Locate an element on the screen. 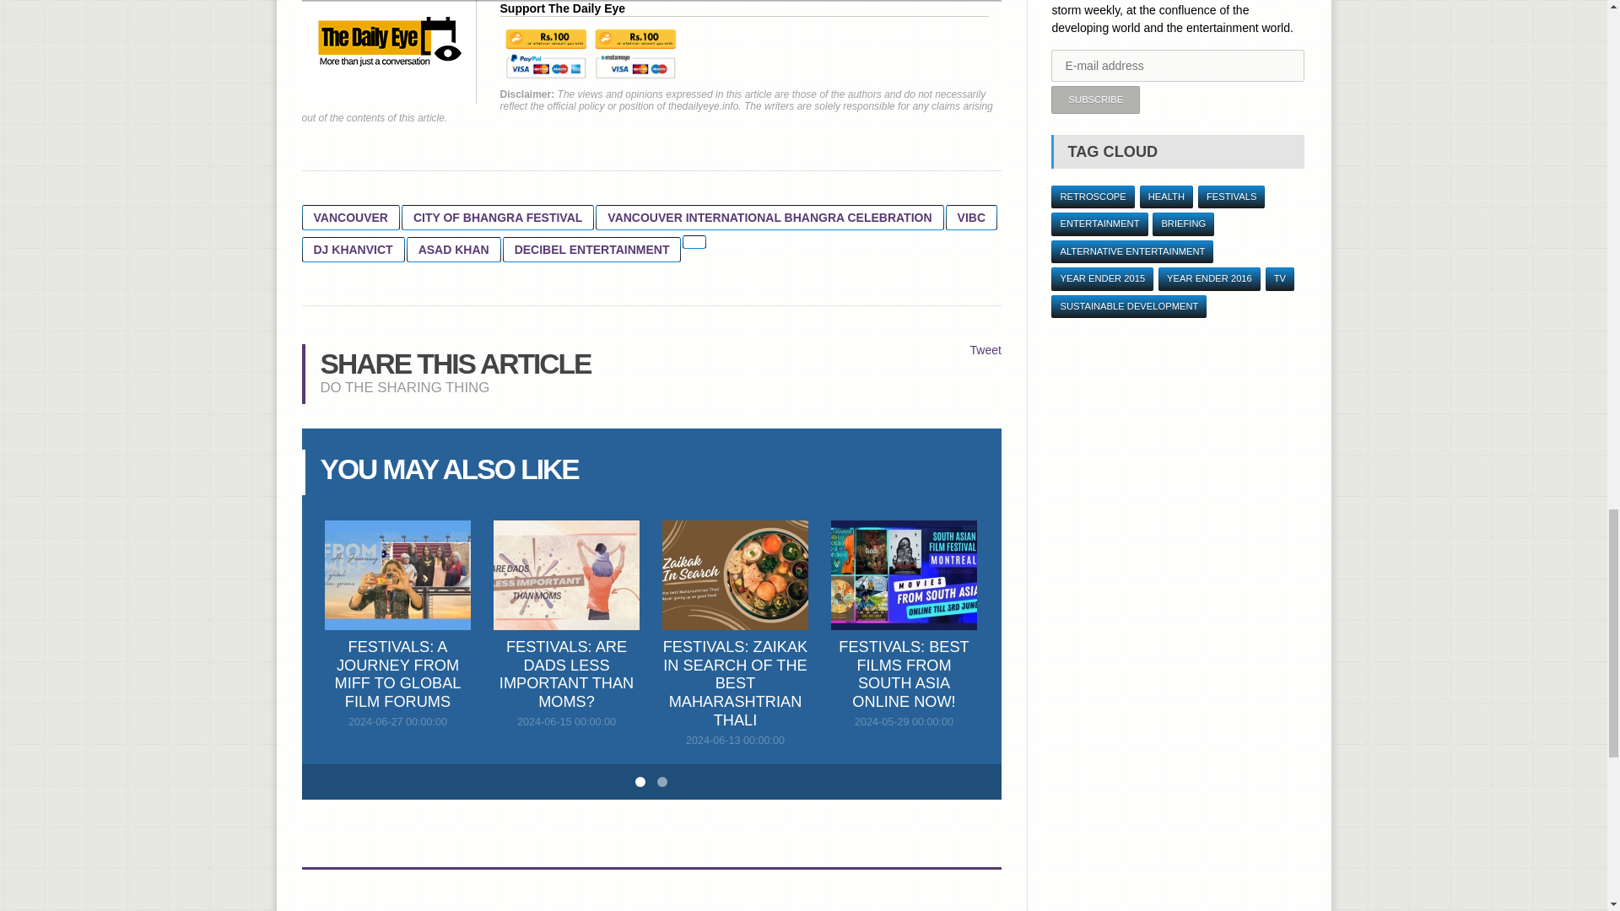 The height and width of the screenshot is (911, 1620). Subscribe is located at coordinates (1095, 100).